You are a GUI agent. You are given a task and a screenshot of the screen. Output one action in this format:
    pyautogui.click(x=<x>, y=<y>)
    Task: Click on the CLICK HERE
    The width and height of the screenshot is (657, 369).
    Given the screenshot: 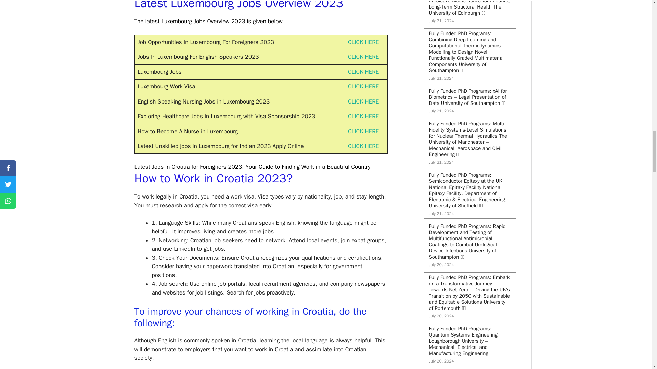 What is the action you would take?
    pyautogui.click(x=363, y=42)
    